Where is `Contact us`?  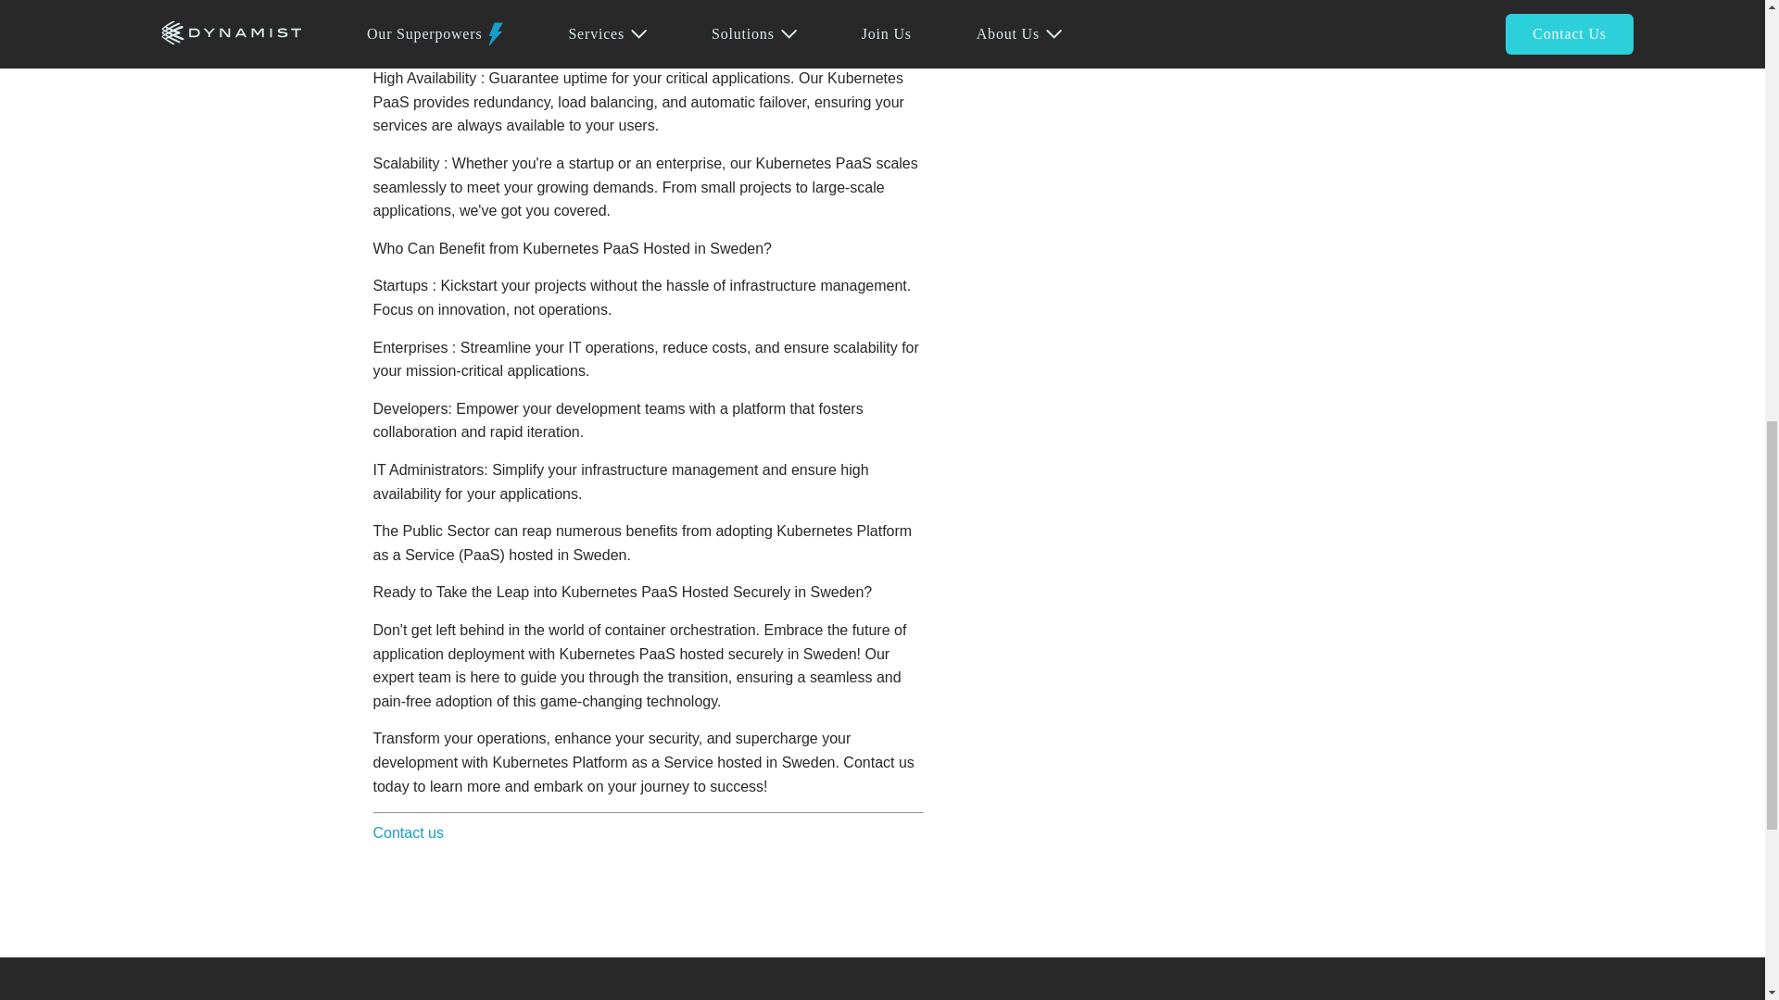
Contact us is located at coordinates (408, 833).